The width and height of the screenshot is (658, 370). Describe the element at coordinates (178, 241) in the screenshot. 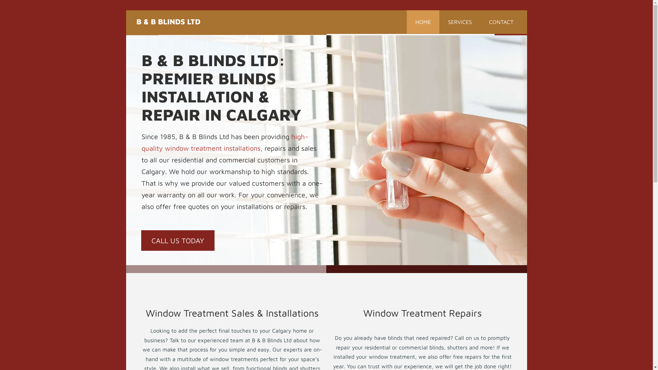

I see `CALL US TODAY` at that location.